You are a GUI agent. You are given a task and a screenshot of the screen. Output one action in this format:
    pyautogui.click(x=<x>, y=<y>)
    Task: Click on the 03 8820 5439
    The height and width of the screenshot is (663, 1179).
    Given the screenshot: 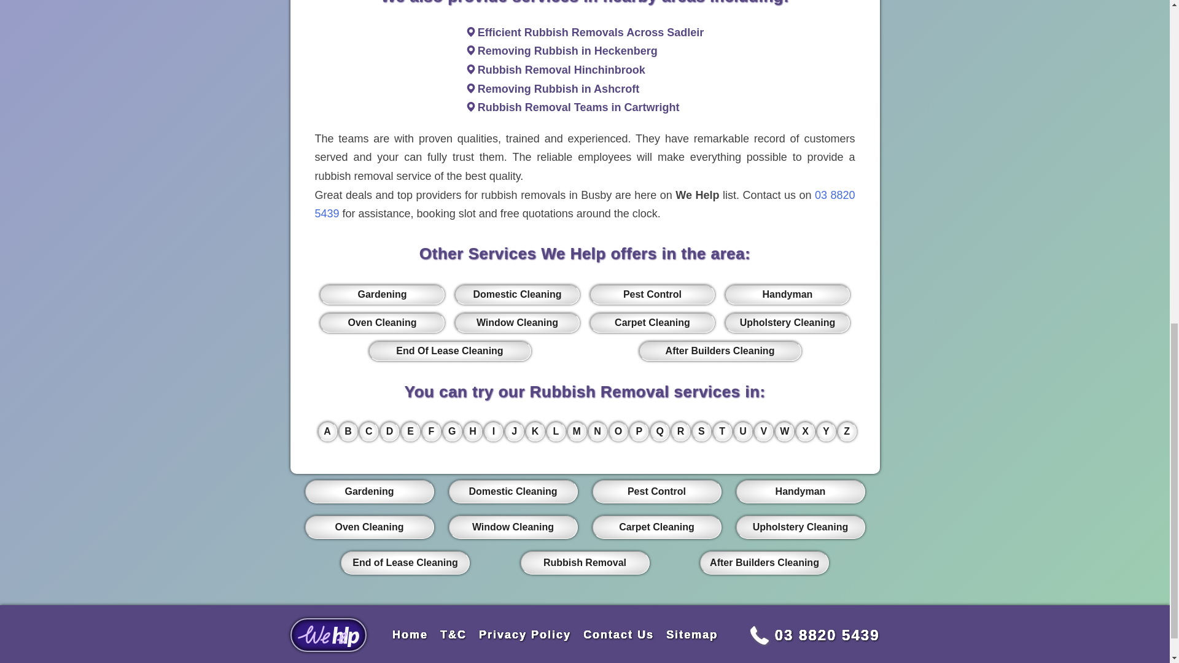 What is the action you would take?
    pyautogui.click(x=585, y=204)
    